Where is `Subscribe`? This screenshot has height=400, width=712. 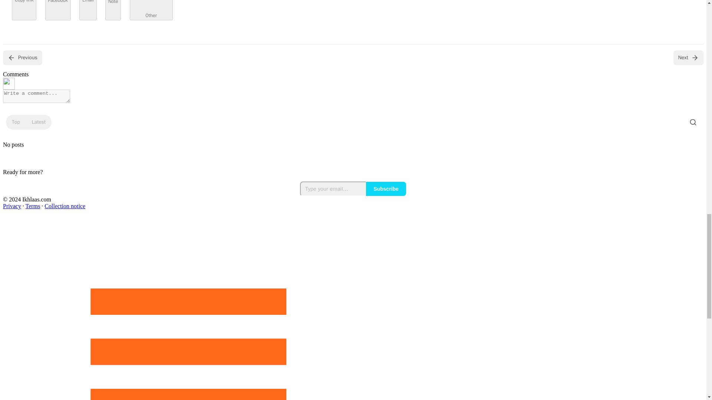
Subscribe is located at coordinates (386, 189).